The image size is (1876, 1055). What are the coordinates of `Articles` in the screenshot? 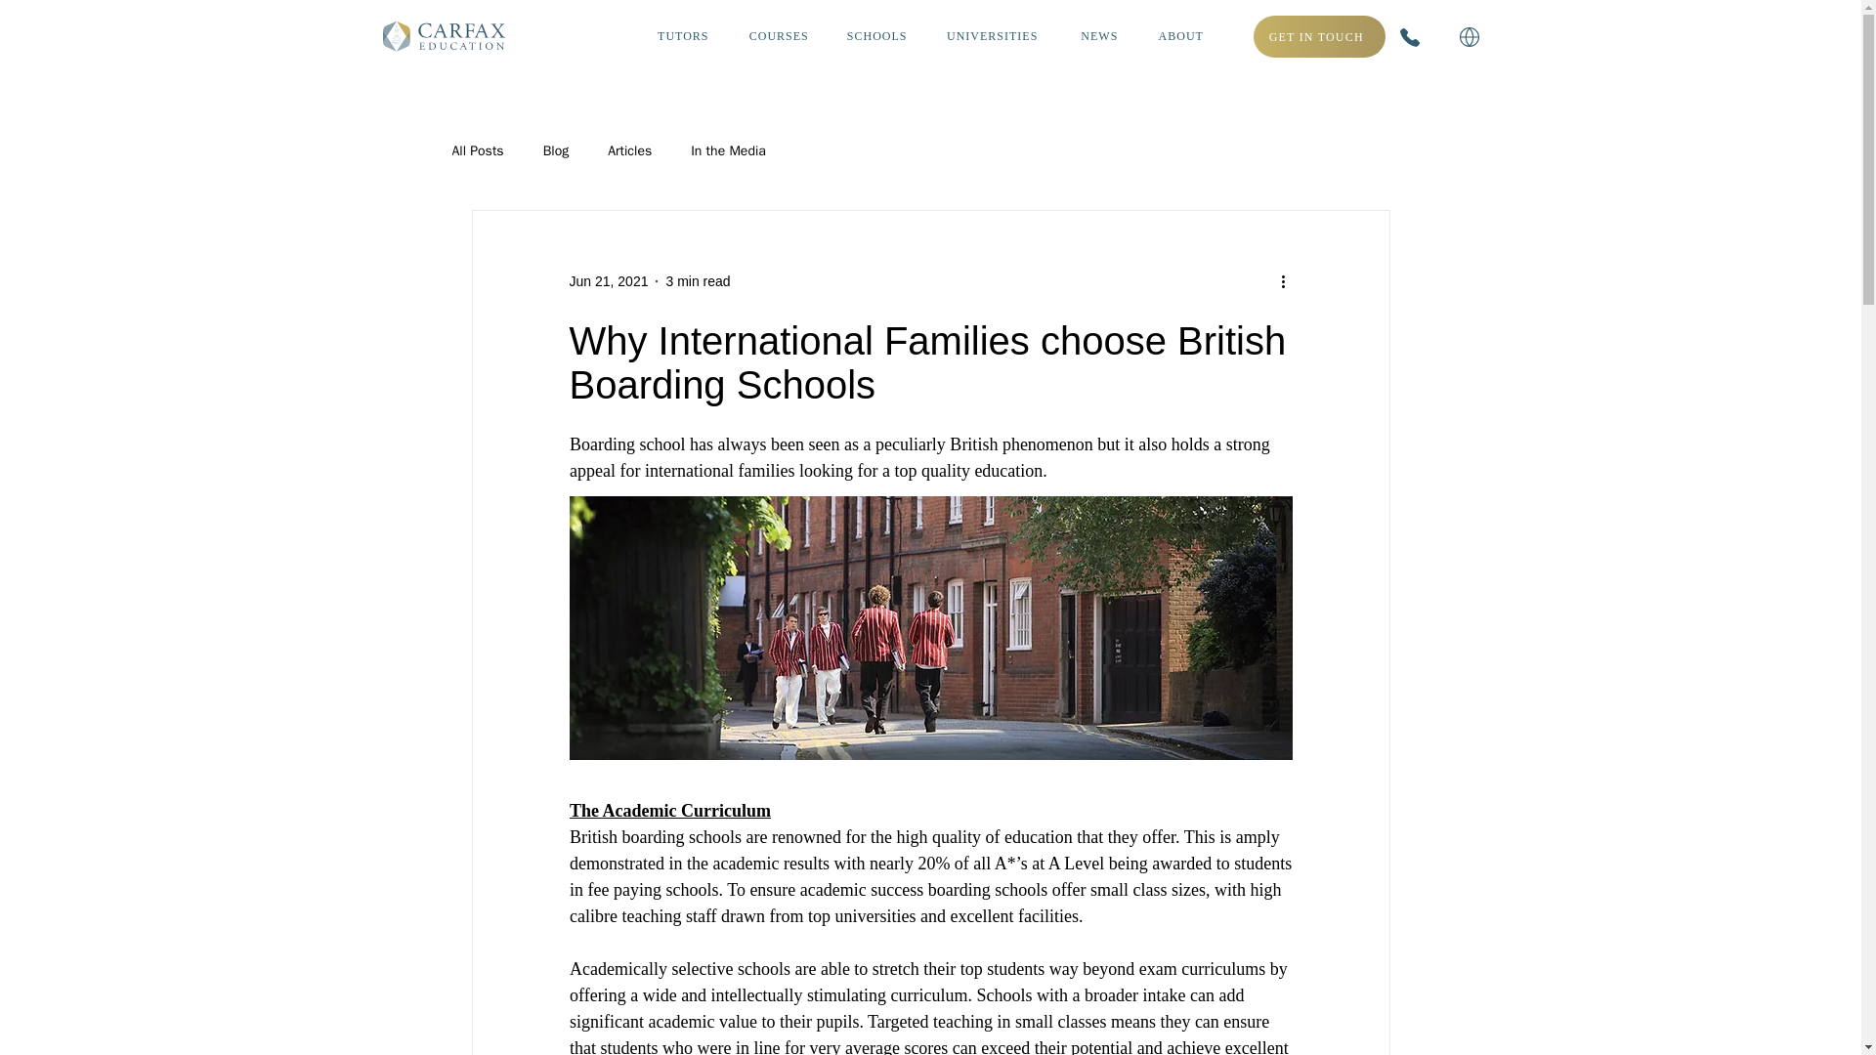 It's located at (629, 150).